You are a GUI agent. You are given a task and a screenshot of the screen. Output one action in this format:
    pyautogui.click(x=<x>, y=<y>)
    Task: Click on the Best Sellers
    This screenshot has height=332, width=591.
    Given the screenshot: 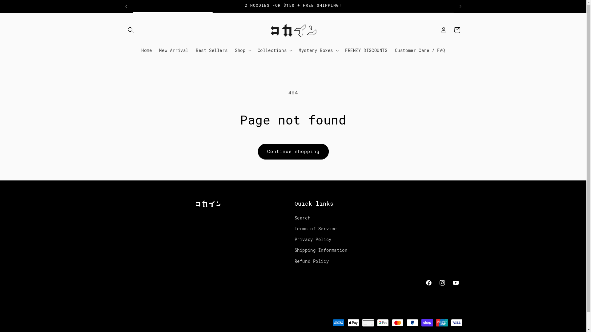 What is the action you would take?
    pyautogui.click(x=212, y=50)
    